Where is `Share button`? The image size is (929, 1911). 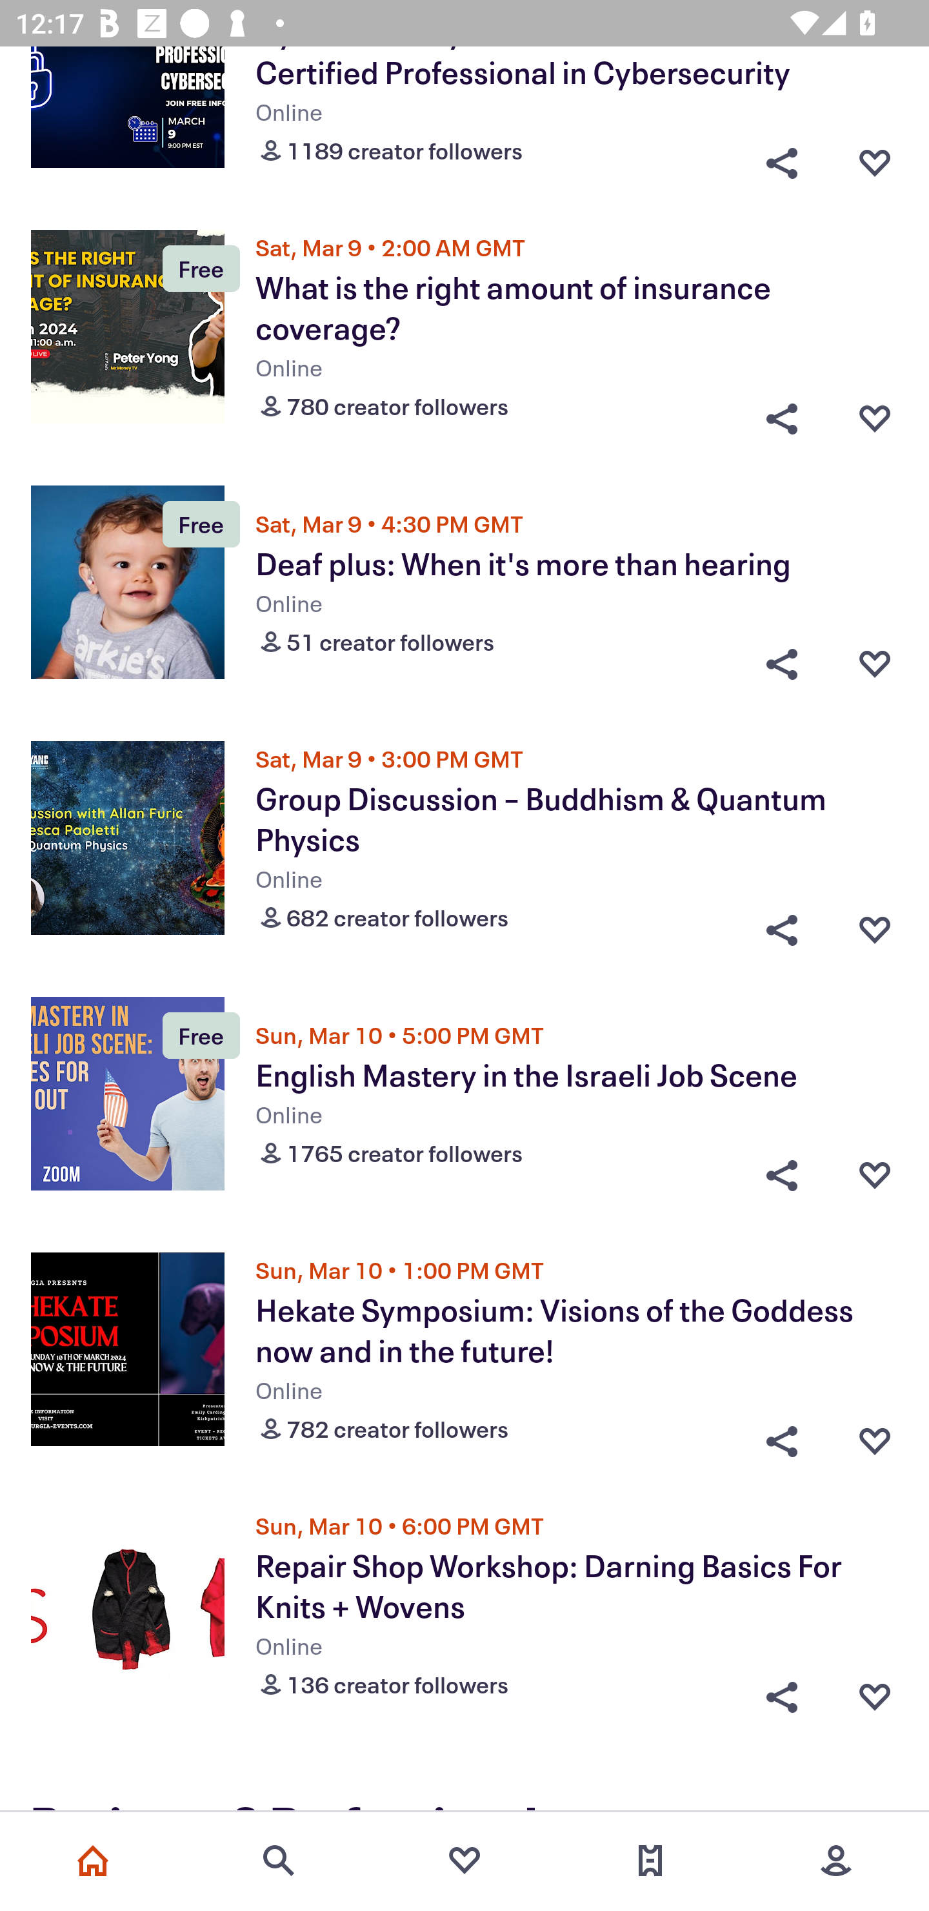 Share button is located at coordinates (782, 664).